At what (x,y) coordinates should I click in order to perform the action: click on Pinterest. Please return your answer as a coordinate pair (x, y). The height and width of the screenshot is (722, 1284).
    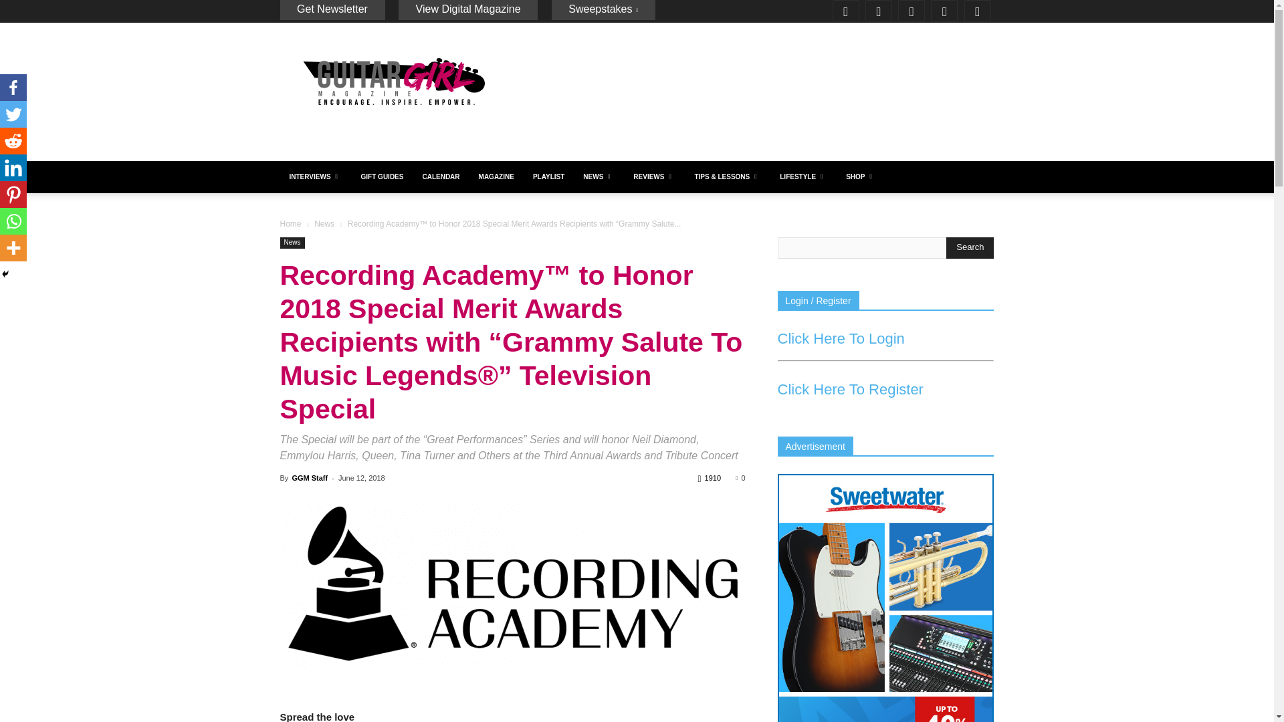
    Looking at the image, I should click on (913, 11).